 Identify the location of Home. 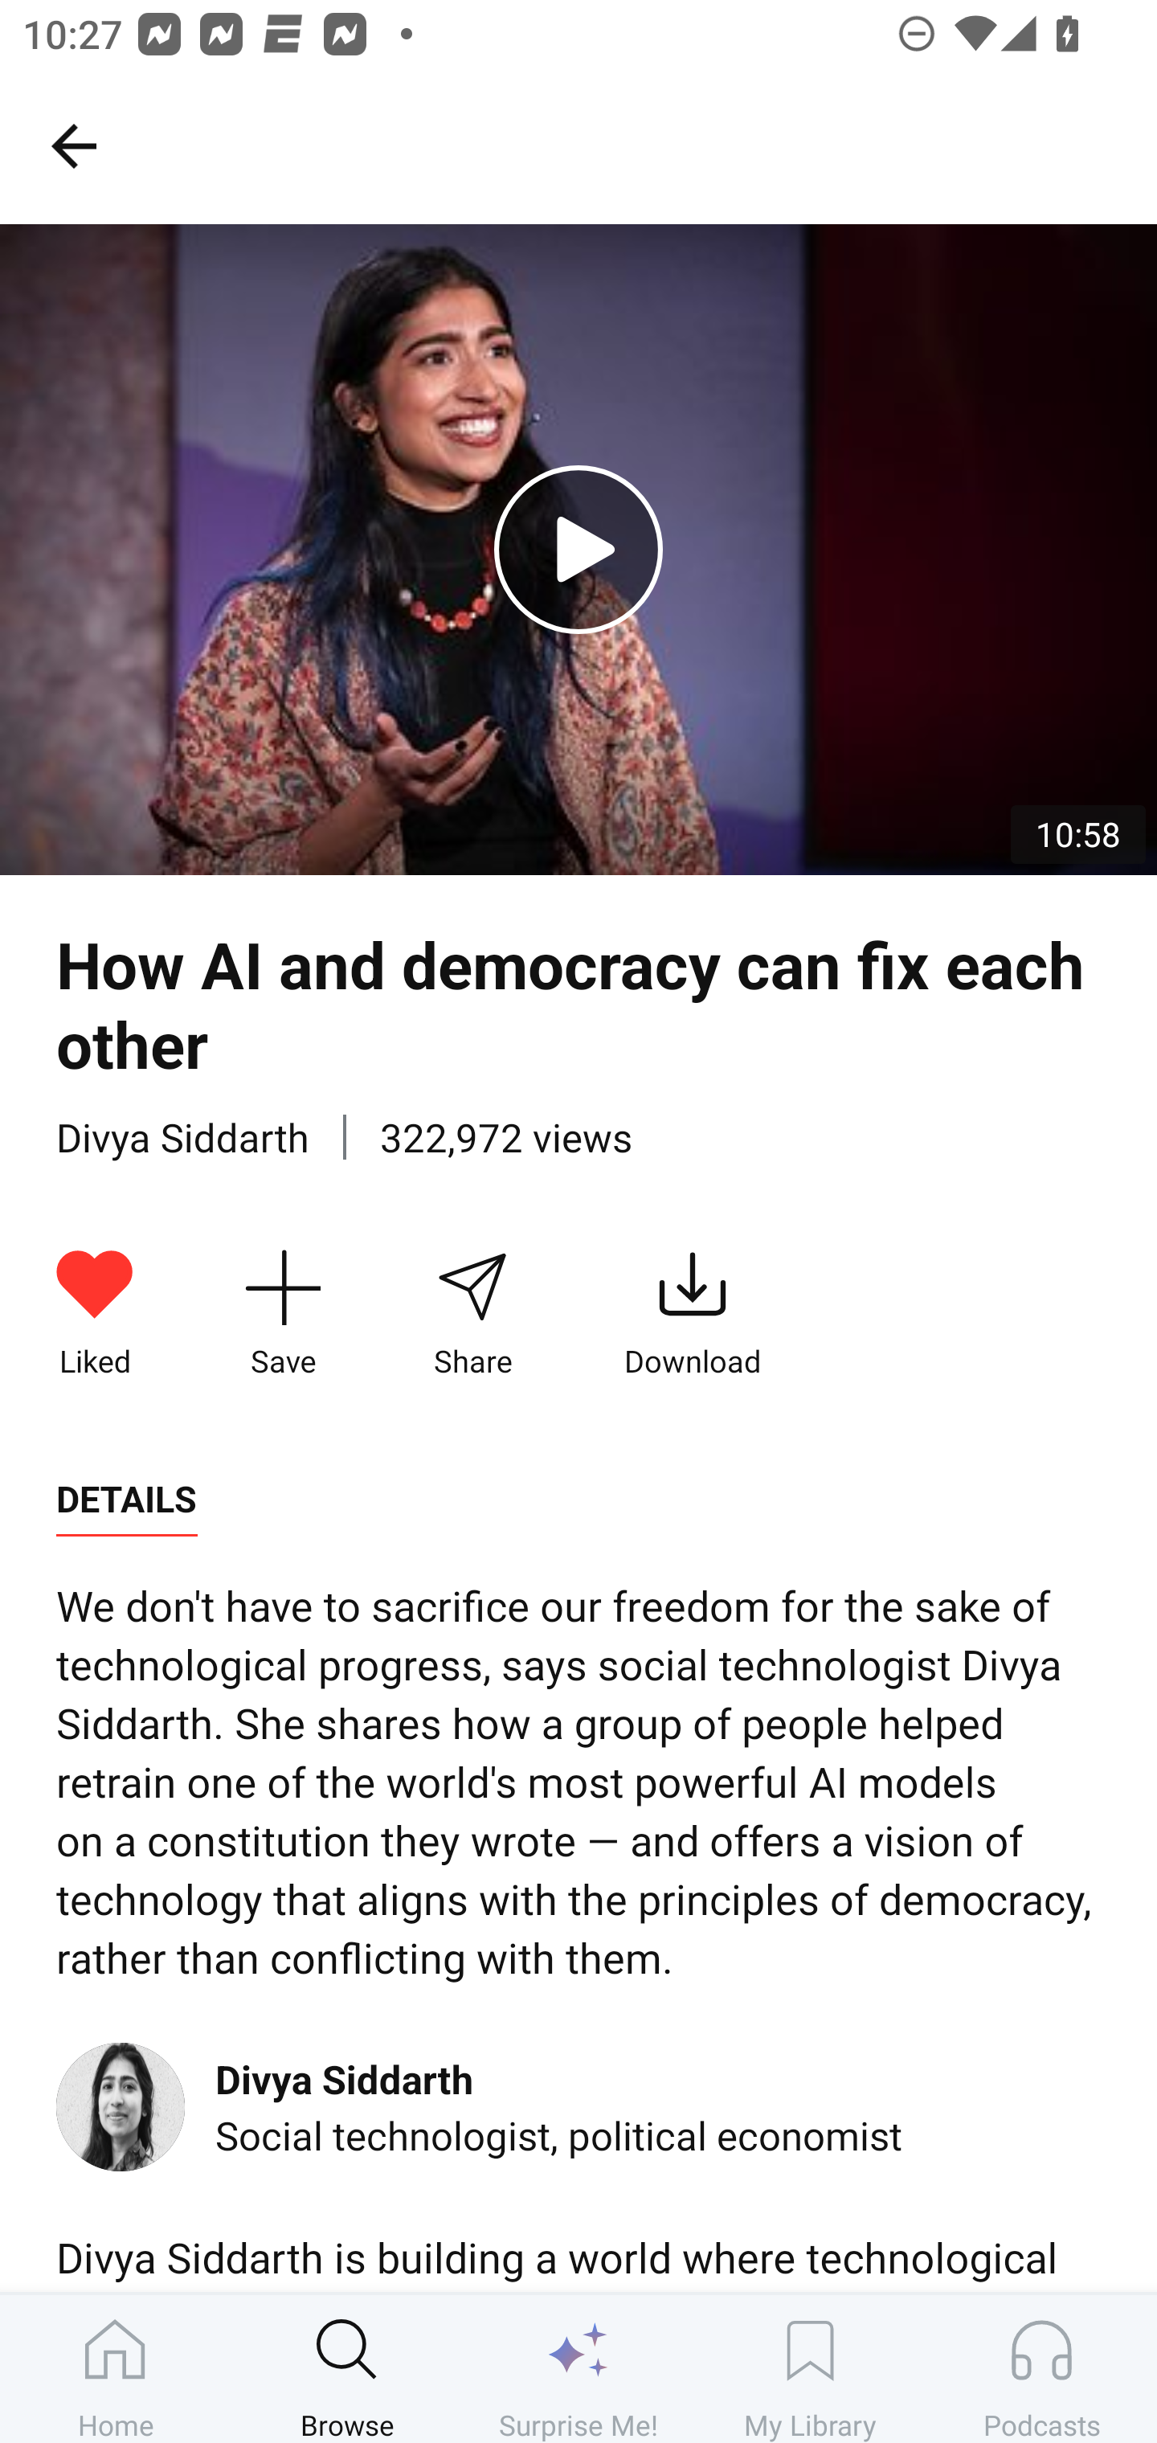
(116, 2368).